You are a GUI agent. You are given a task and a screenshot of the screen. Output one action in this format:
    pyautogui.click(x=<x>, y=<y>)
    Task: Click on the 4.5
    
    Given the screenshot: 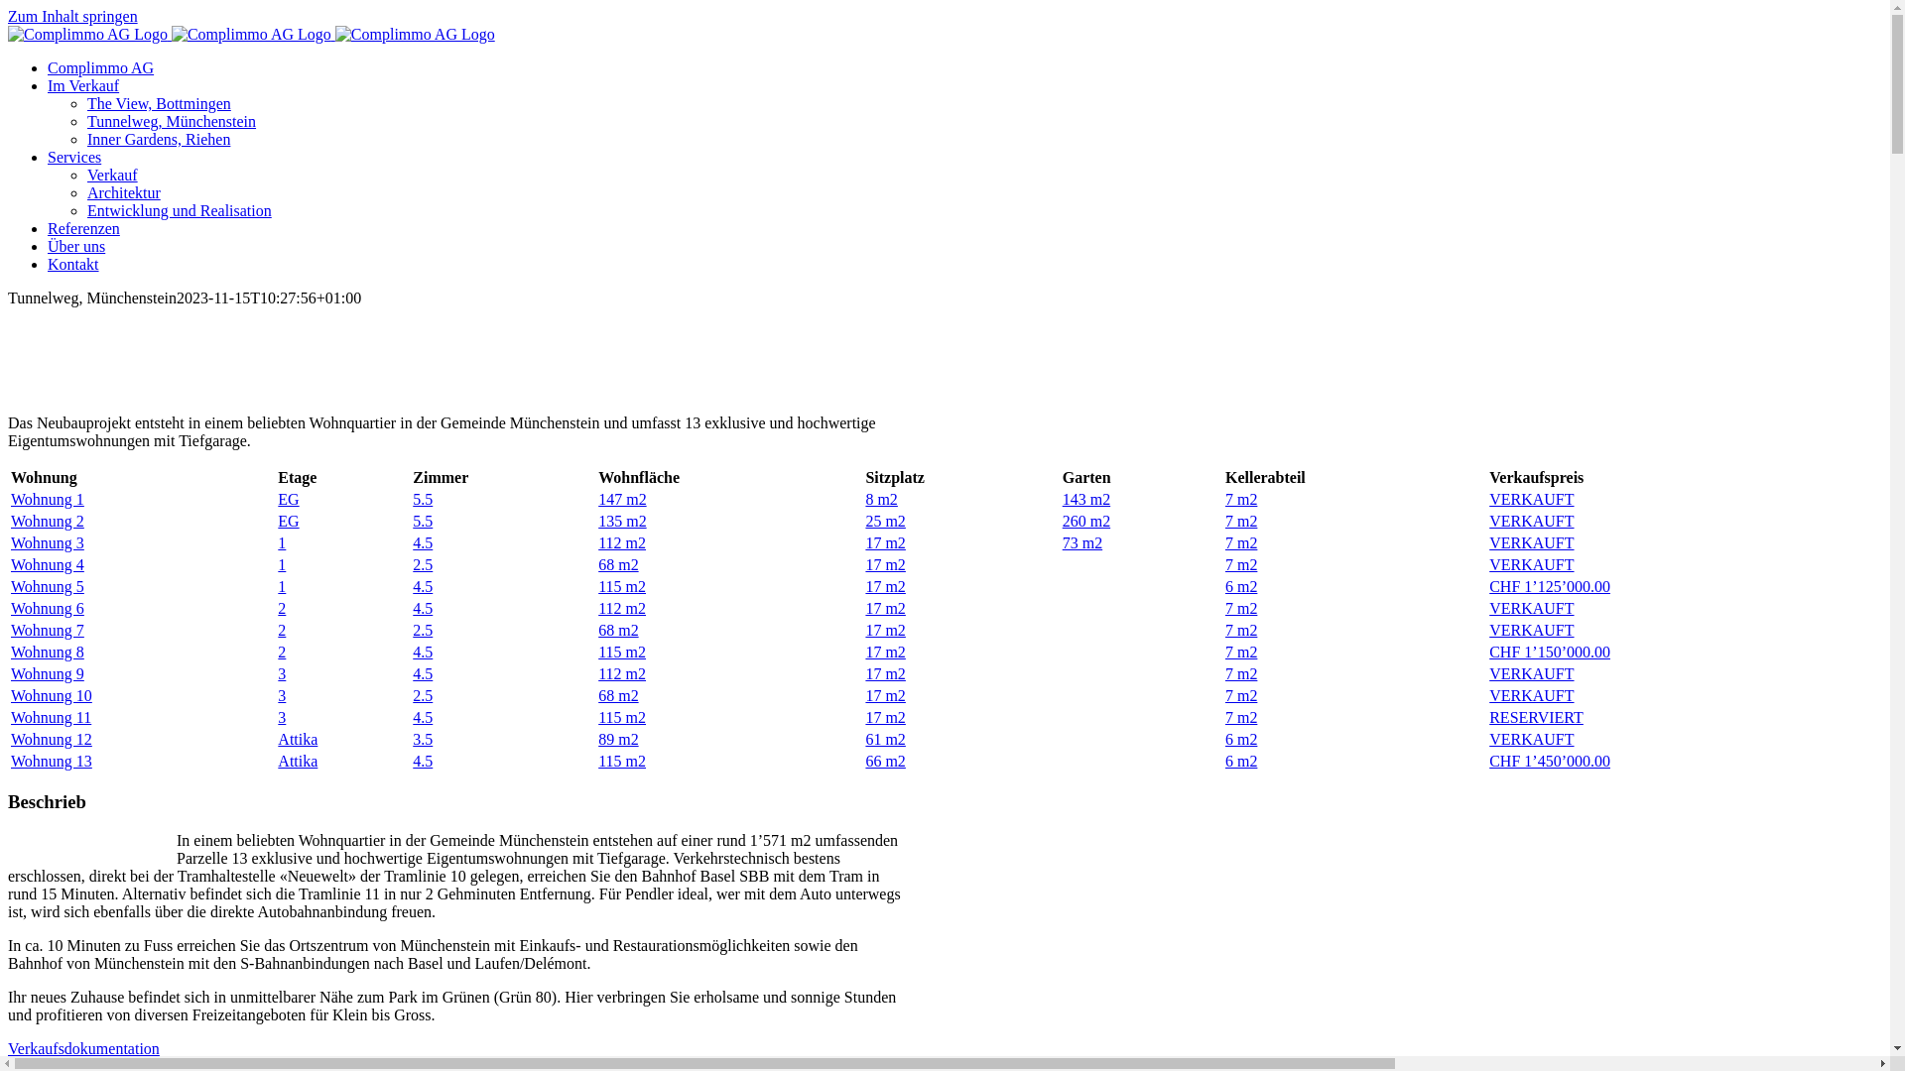 What is the action you would take?
    pyautogui.click(x=423, y=674)
    